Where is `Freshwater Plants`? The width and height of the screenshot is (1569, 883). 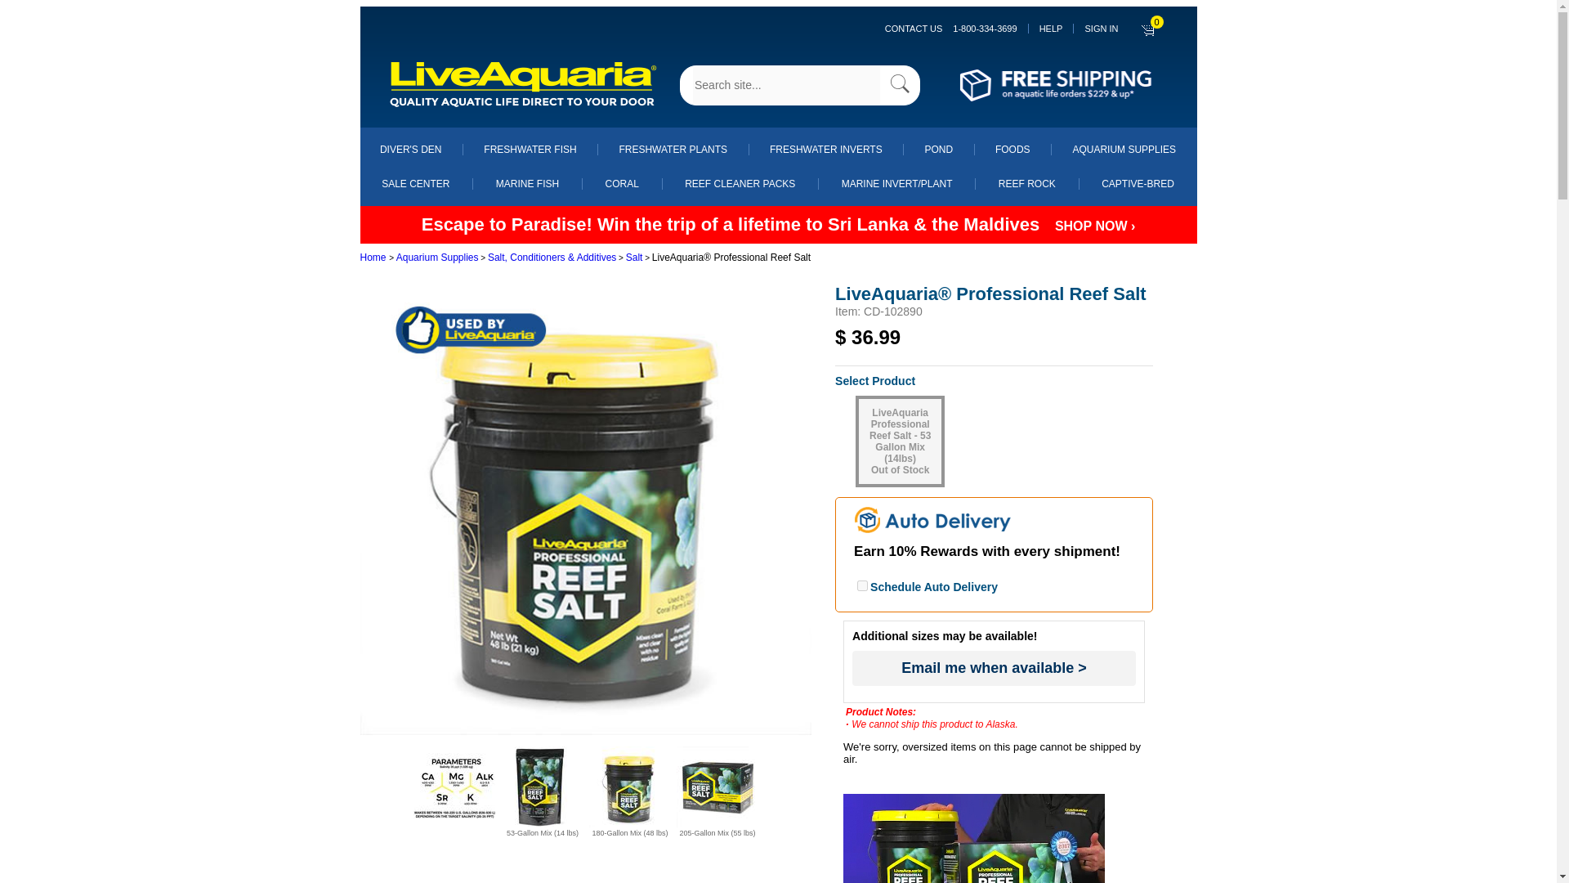 Freshwater Plants is located at coordinates (673, 150).